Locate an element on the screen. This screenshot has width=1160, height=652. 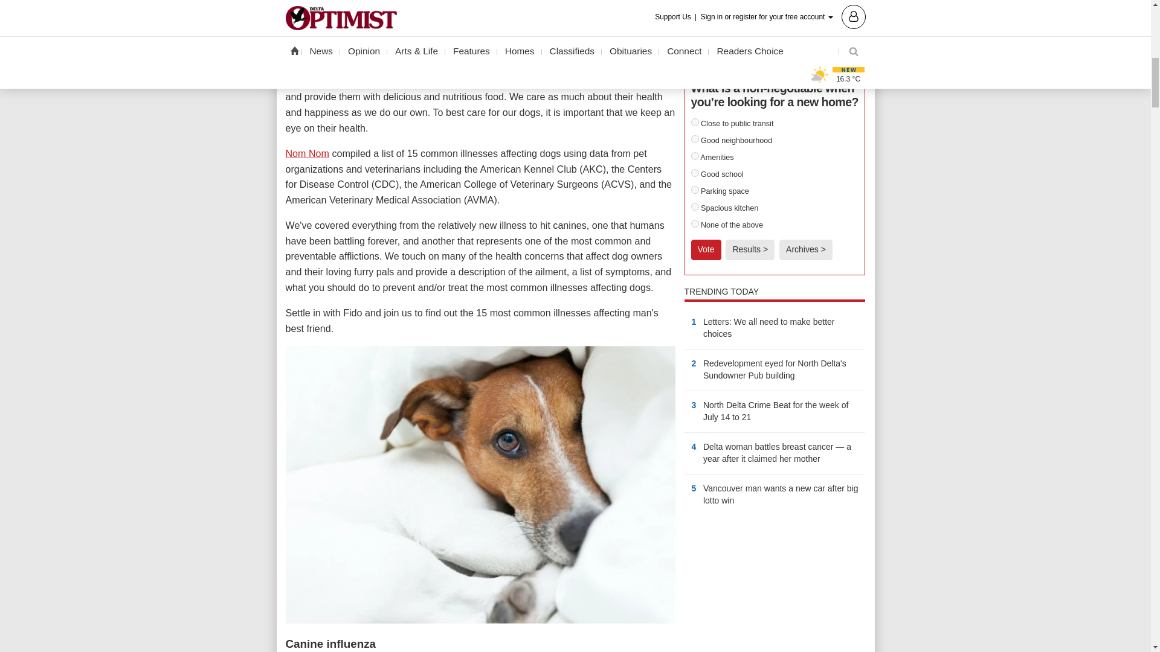
122538 is located at coordinates (695, 139).